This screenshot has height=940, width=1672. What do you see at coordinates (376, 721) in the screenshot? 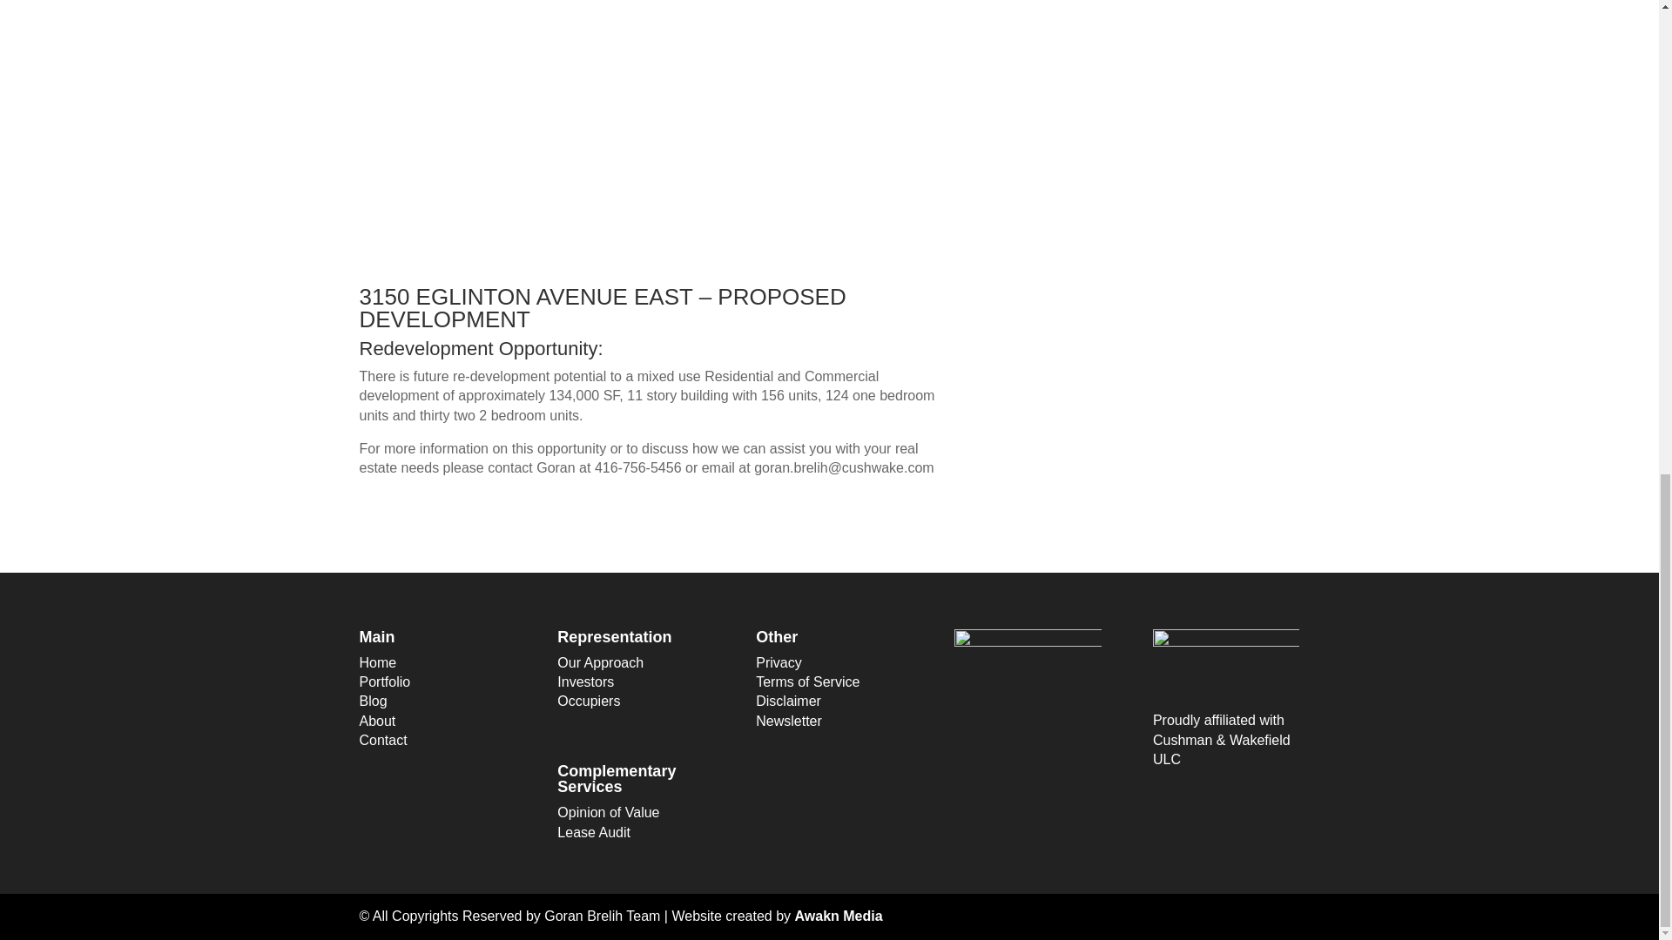
I see `About` at bounding box center [376, 721].